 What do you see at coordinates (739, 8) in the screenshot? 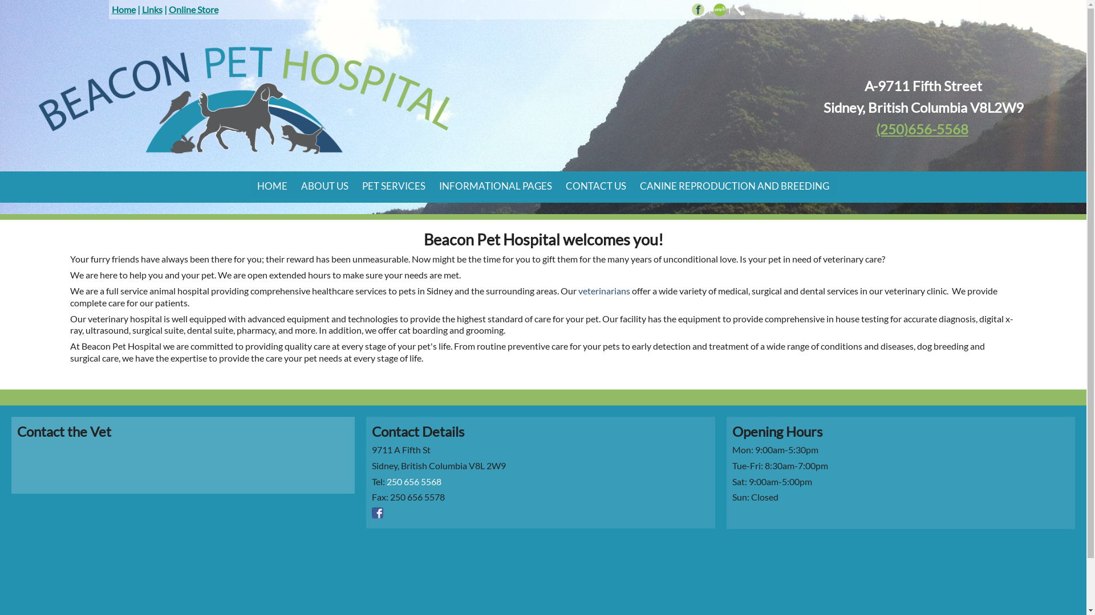
I see `call us today!` at bounding box center [739, 8].